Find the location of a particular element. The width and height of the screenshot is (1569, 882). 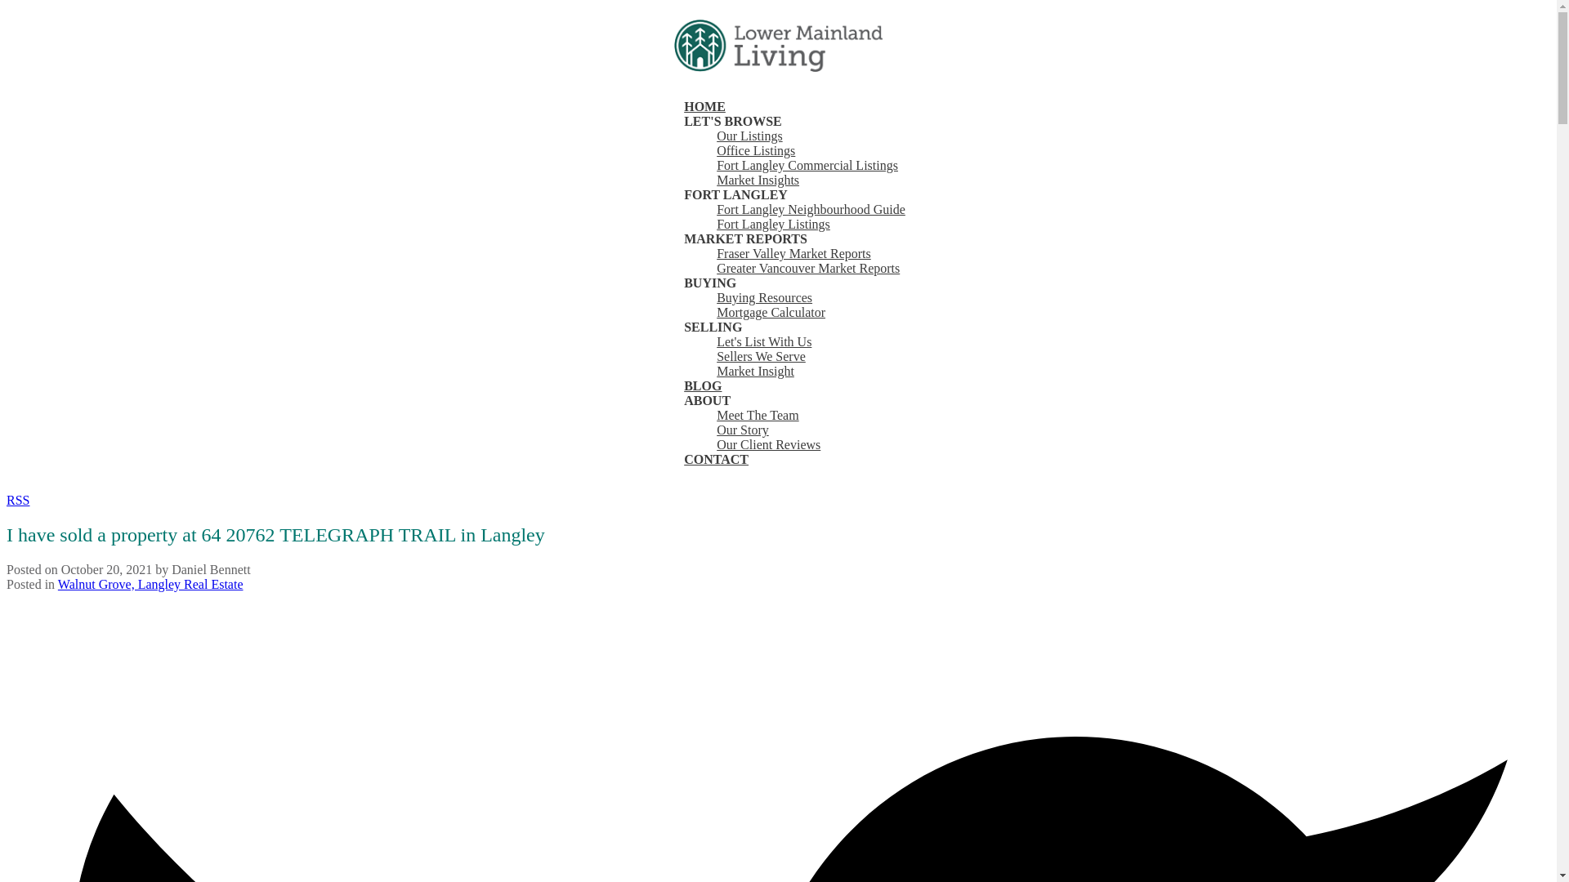

Fort Langley Commercial Listings is located at coordinates (807, 165).